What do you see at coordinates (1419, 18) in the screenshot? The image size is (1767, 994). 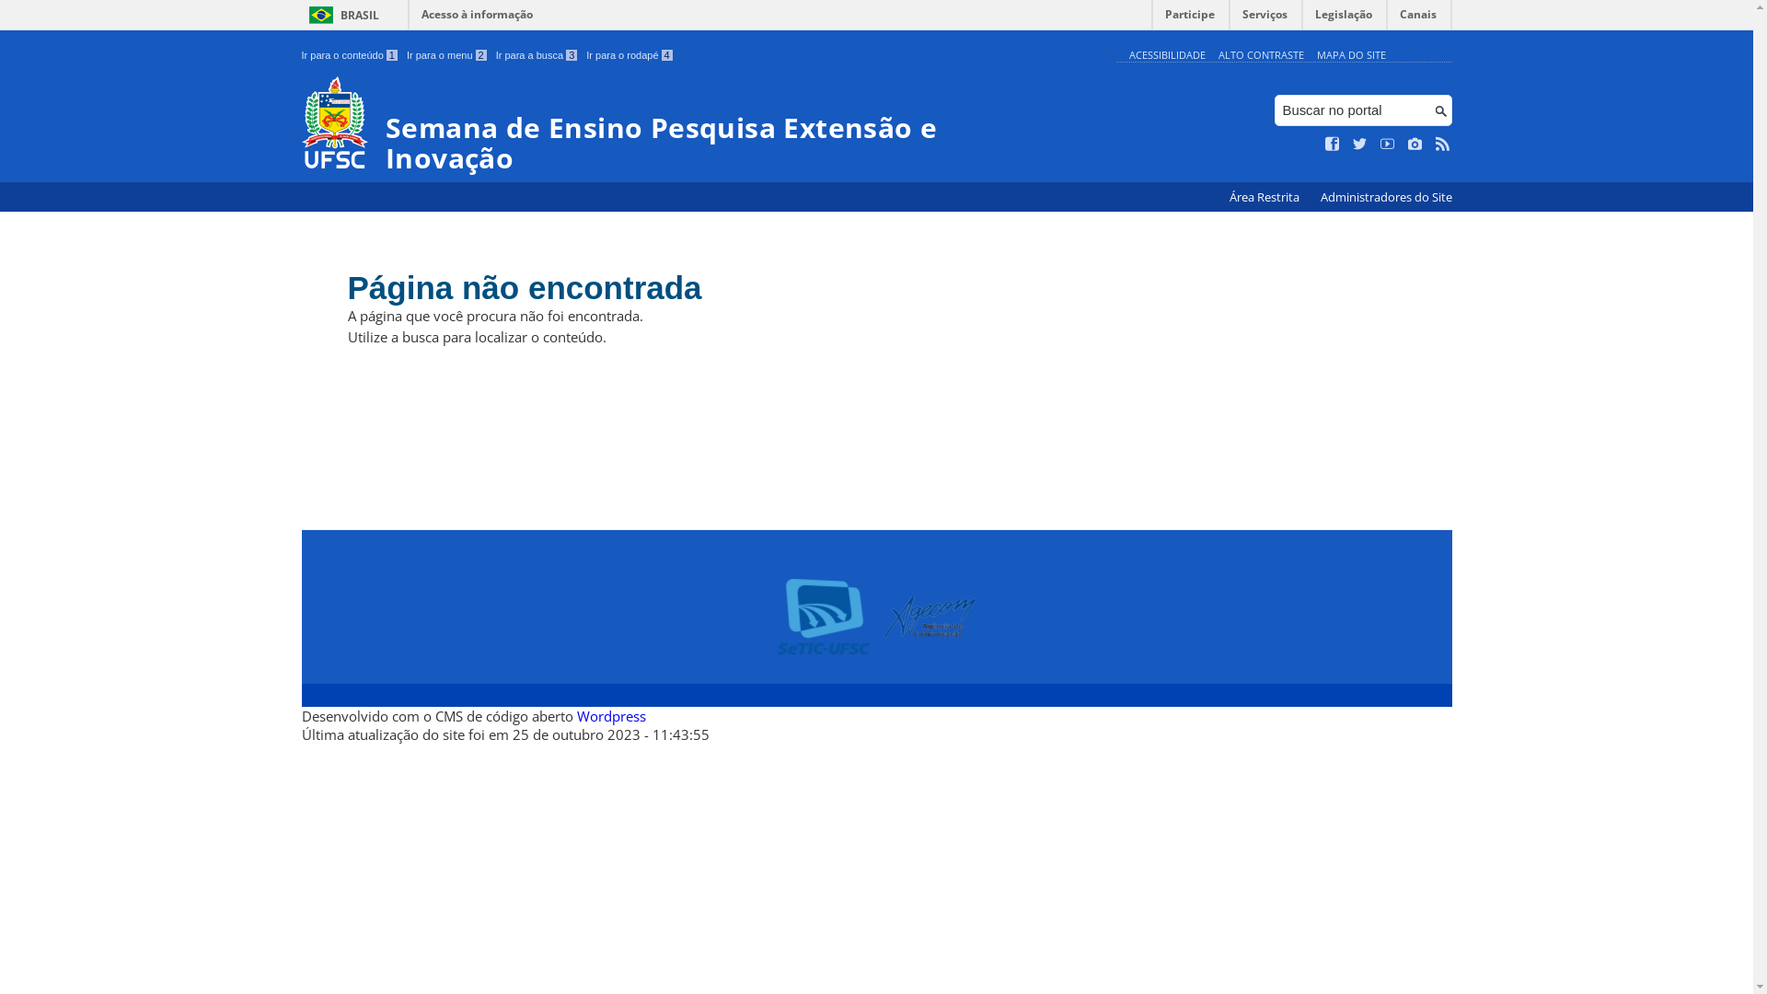 I see `Canais` at bounding box center [1419, 18].